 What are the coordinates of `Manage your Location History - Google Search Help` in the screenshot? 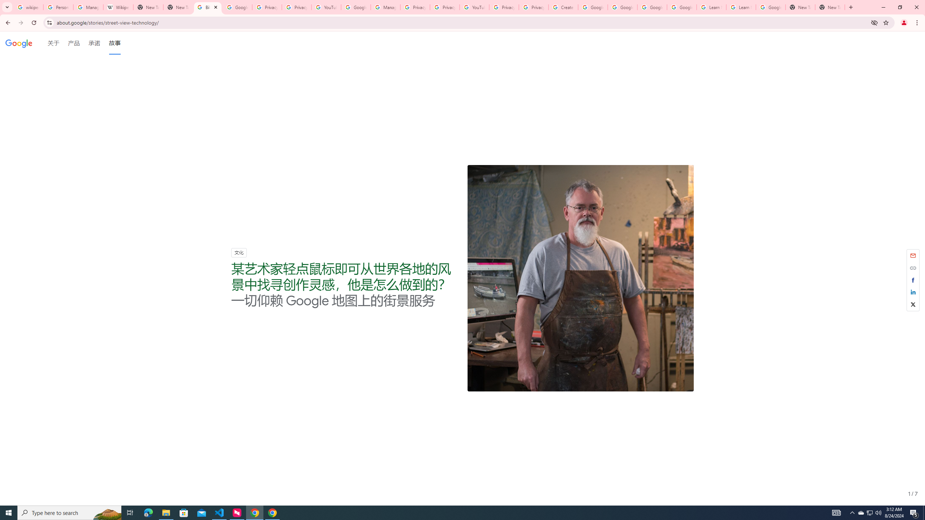 It's located at (88, 7).